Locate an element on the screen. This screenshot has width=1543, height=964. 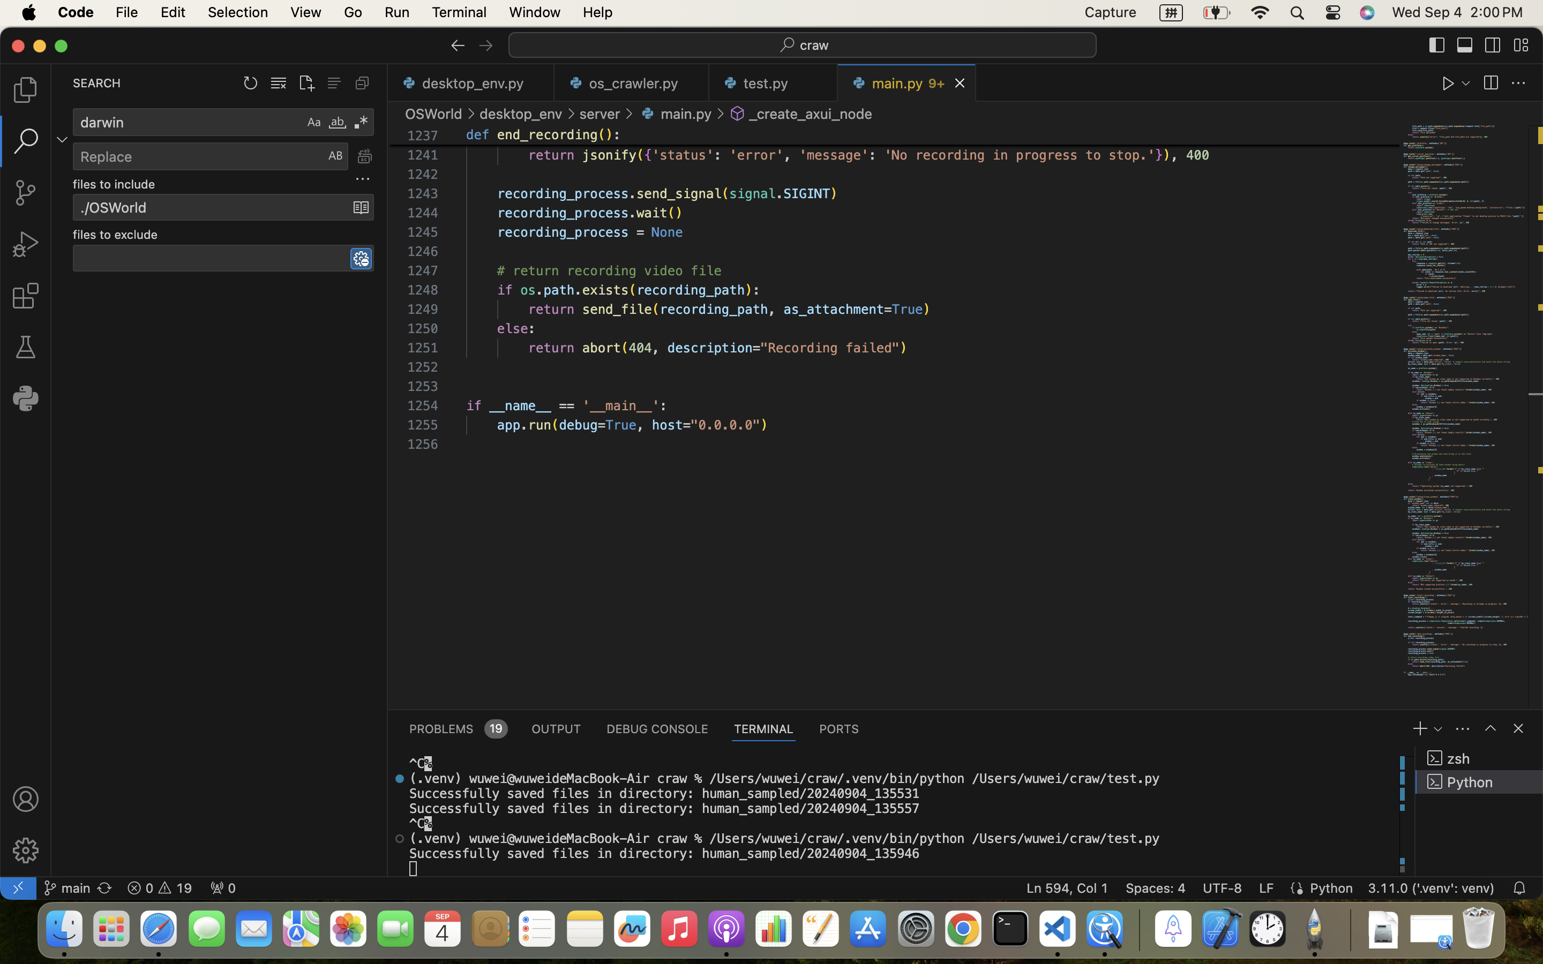
SEARCH is located at coordinates (97, 83).